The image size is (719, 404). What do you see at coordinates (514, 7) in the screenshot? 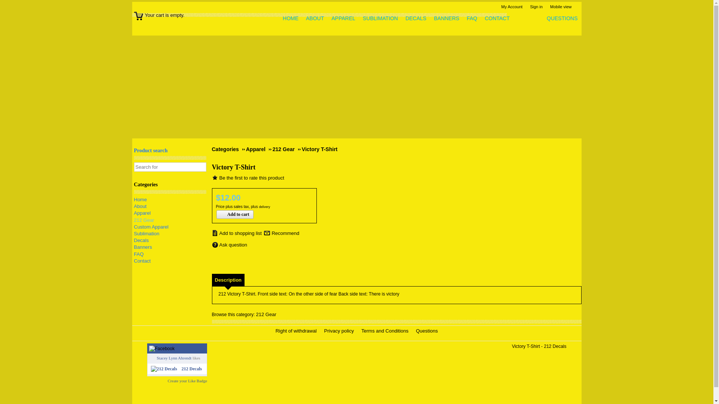
I see `My Account` at bounding box center [514, 7].